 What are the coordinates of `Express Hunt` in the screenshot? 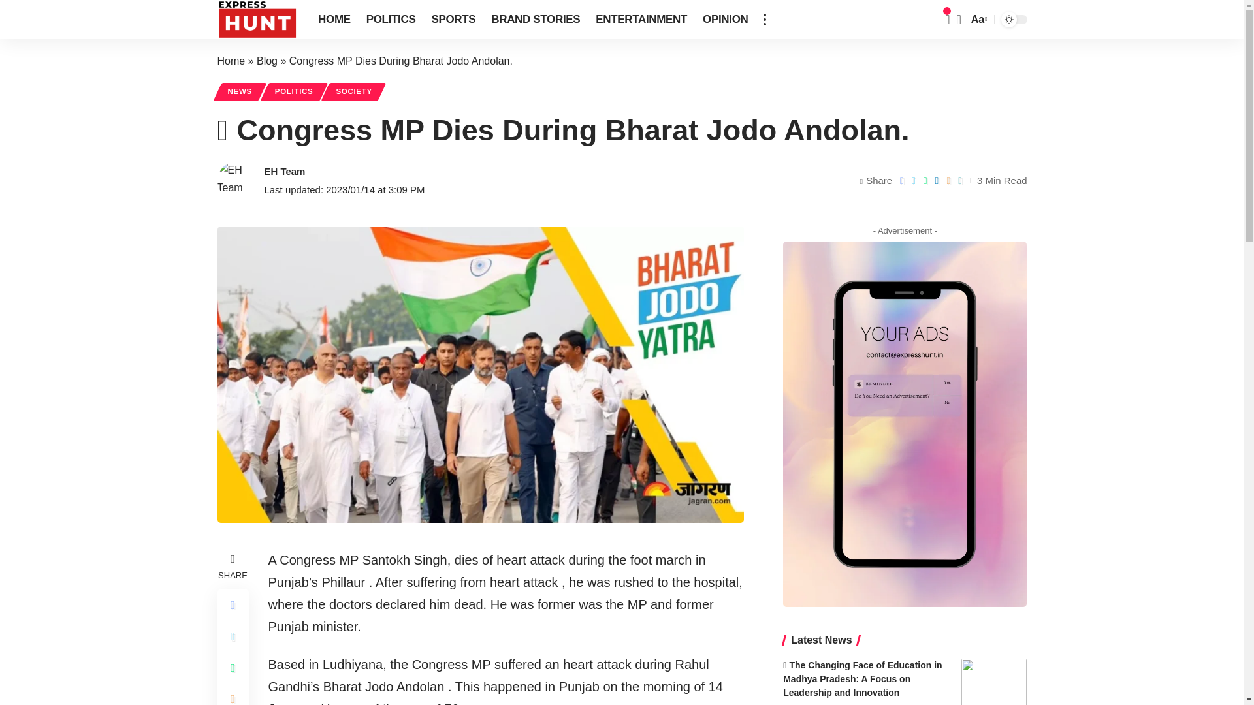 It's located at (257, 20).